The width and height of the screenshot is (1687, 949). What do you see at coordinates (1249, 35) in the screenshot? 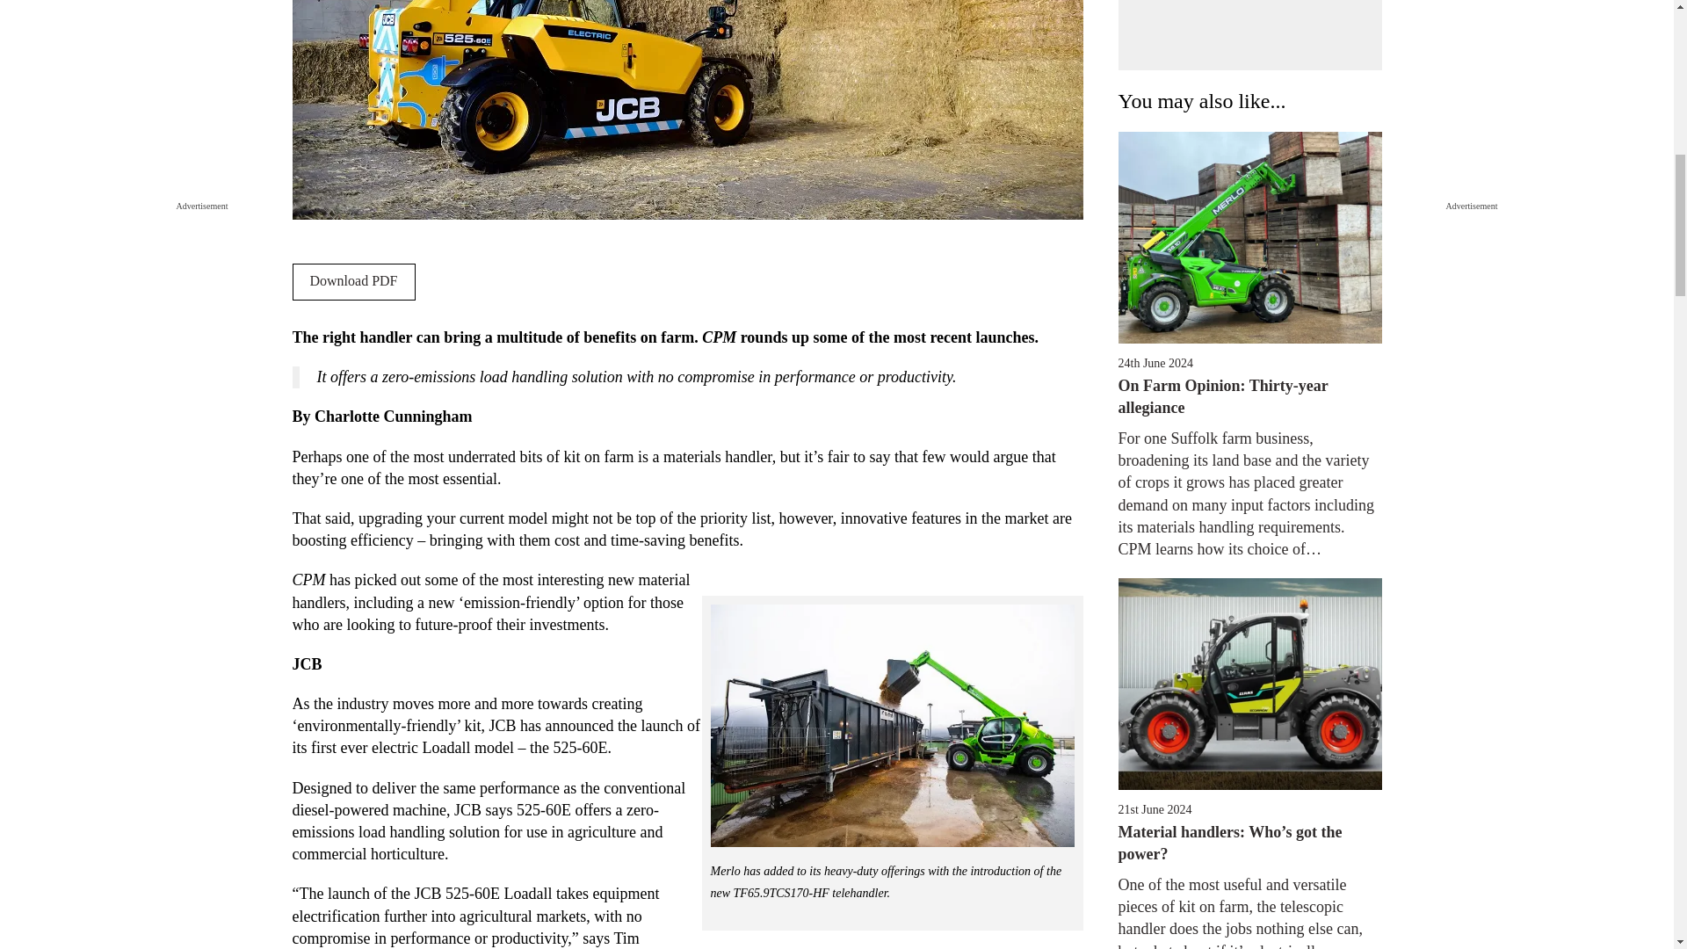
I see `advertisement` at bounding box center [1249, 35].